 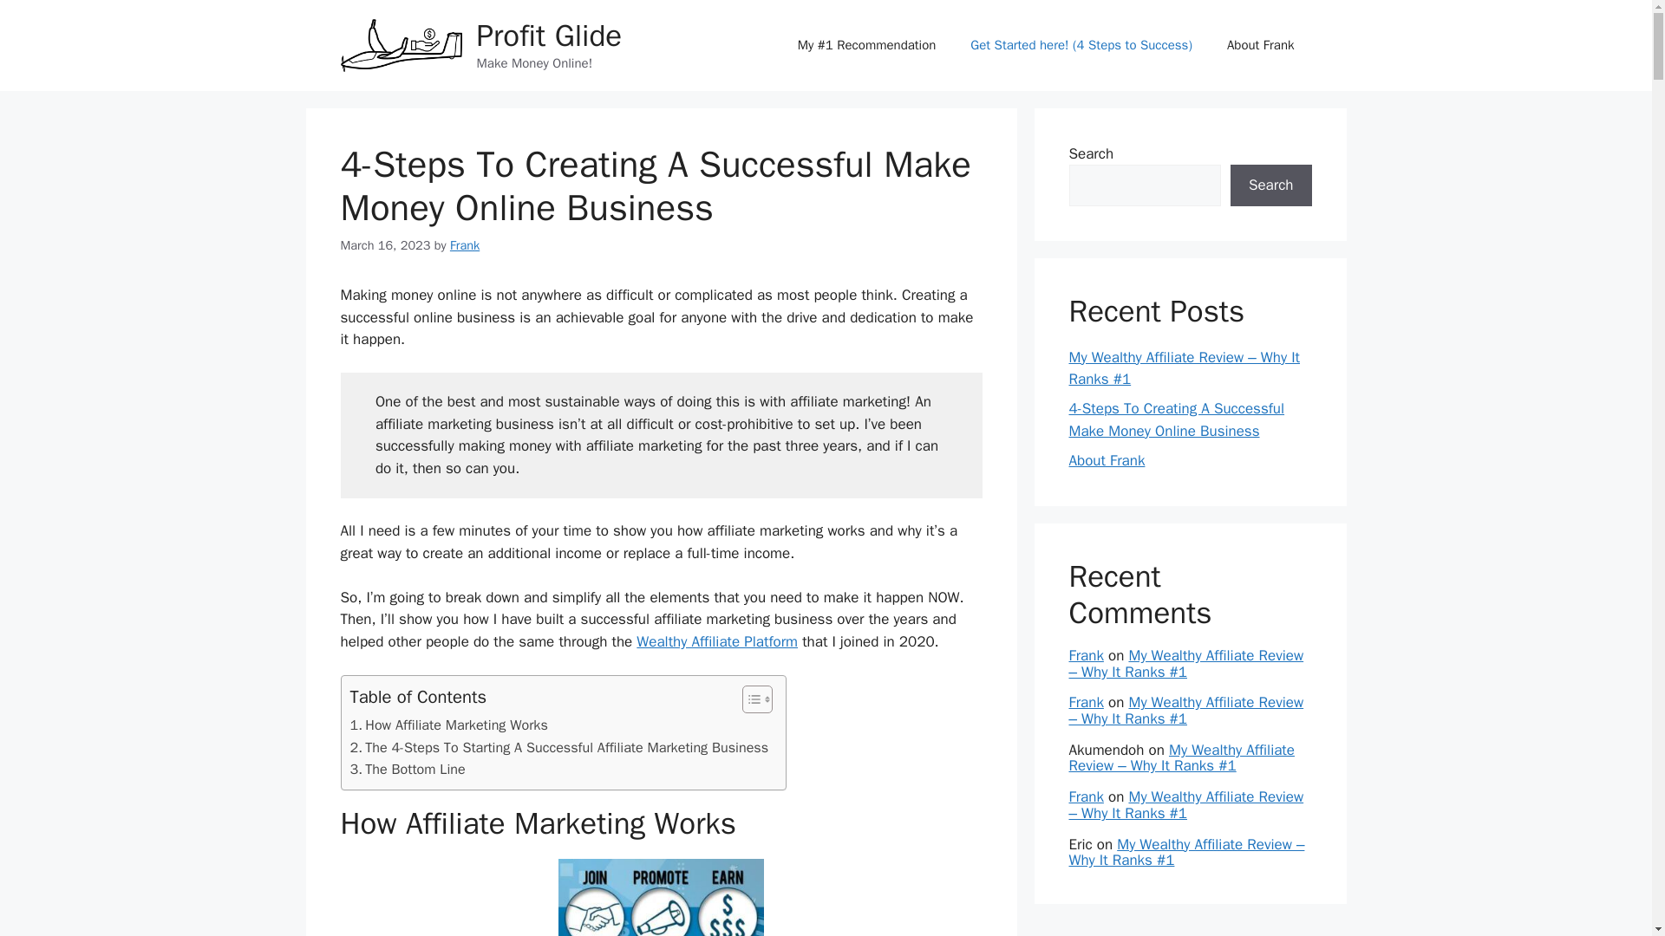 What do you see at coordinates (716, 641) in the screenshot?
I see `Wealthy Affiliate Platform` at bounding box center [716, 641].